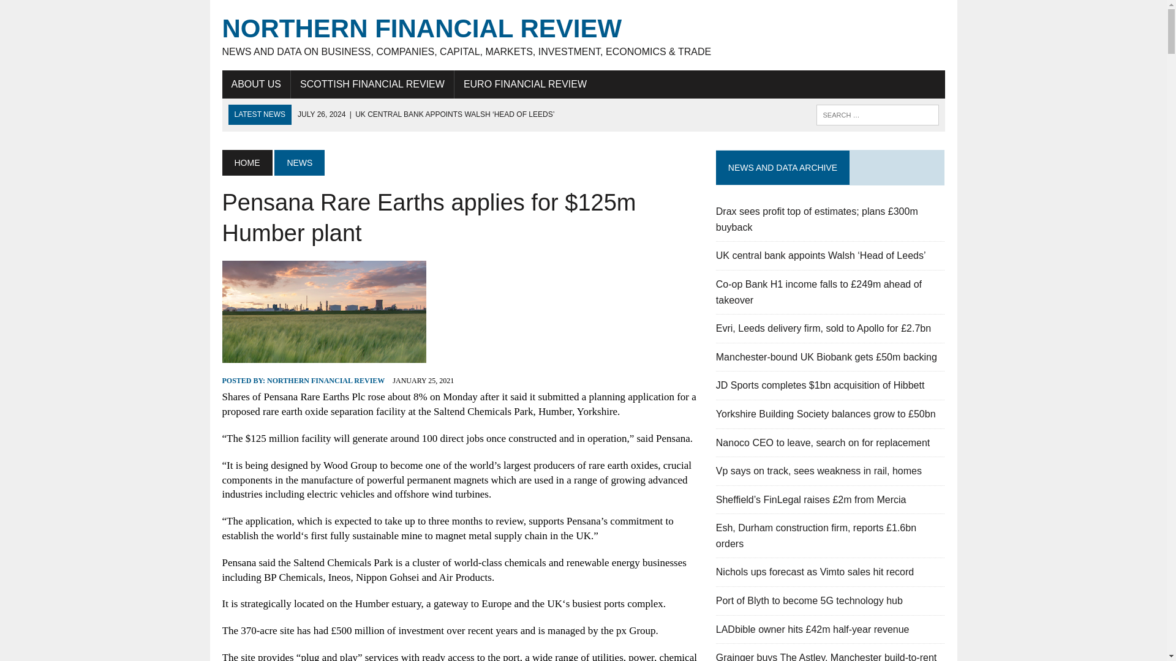 The width and height of the screenshot is (1176, 661). Describe the element at coordinates (372, 84) in the screenshot. I see `SCOTTISH FINANCIAL REVIEW` at that location.